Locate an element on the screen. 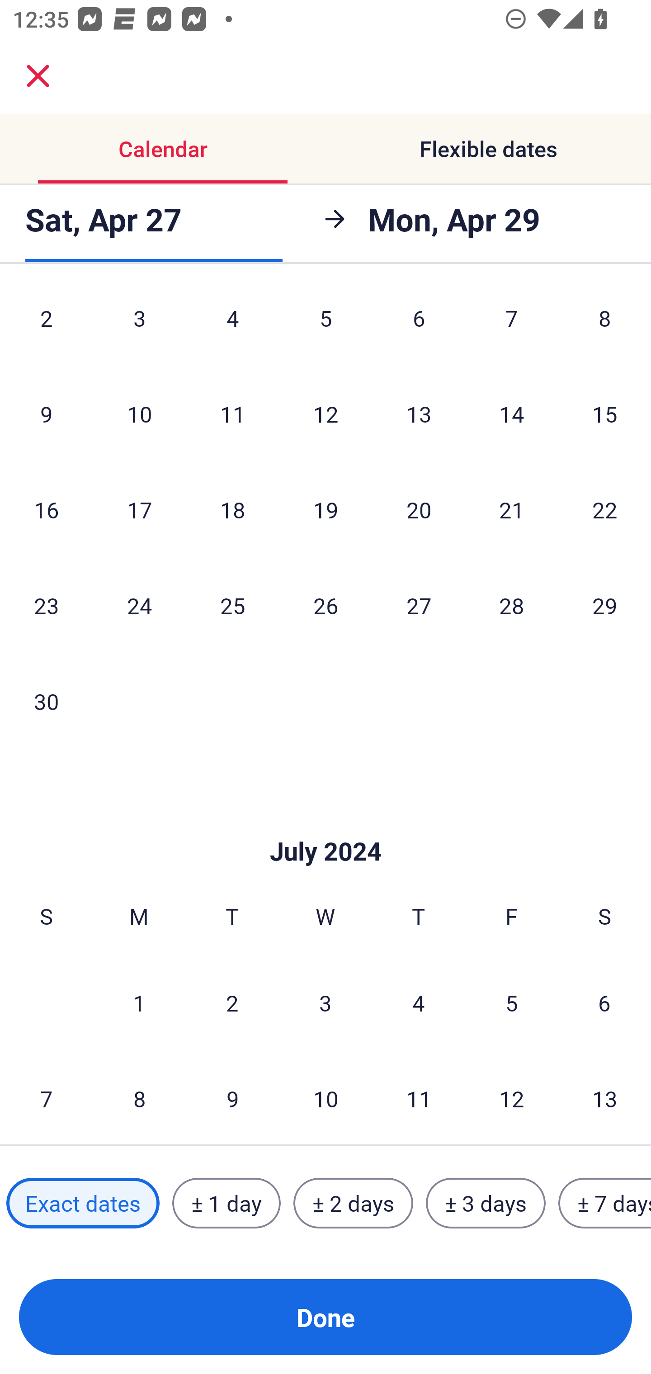 This screenshot has height=1374, width=651. 5 Friday, July 5, 2024 is located at coordinates (512, 1002).